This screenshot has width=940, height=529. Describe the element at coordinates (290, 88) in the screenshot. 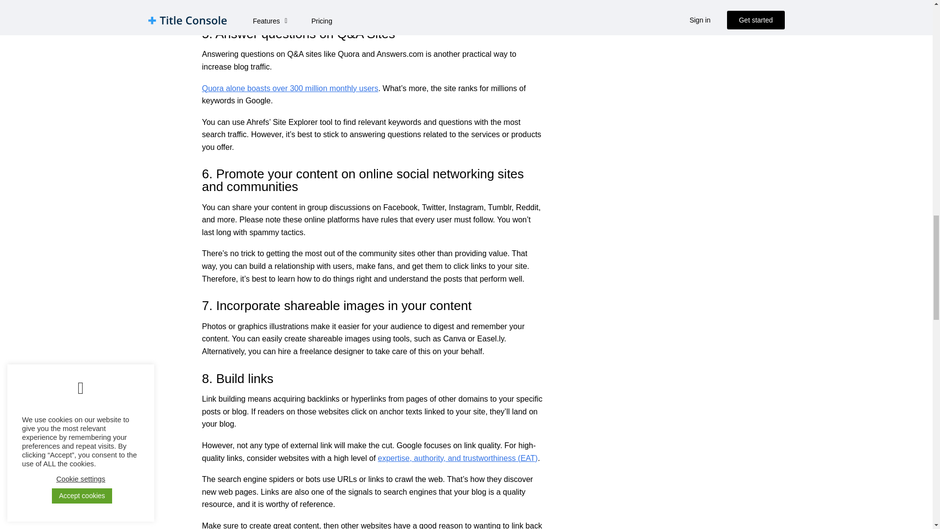

I see `Quora alone boasts over 300 million monthly users` at that location.